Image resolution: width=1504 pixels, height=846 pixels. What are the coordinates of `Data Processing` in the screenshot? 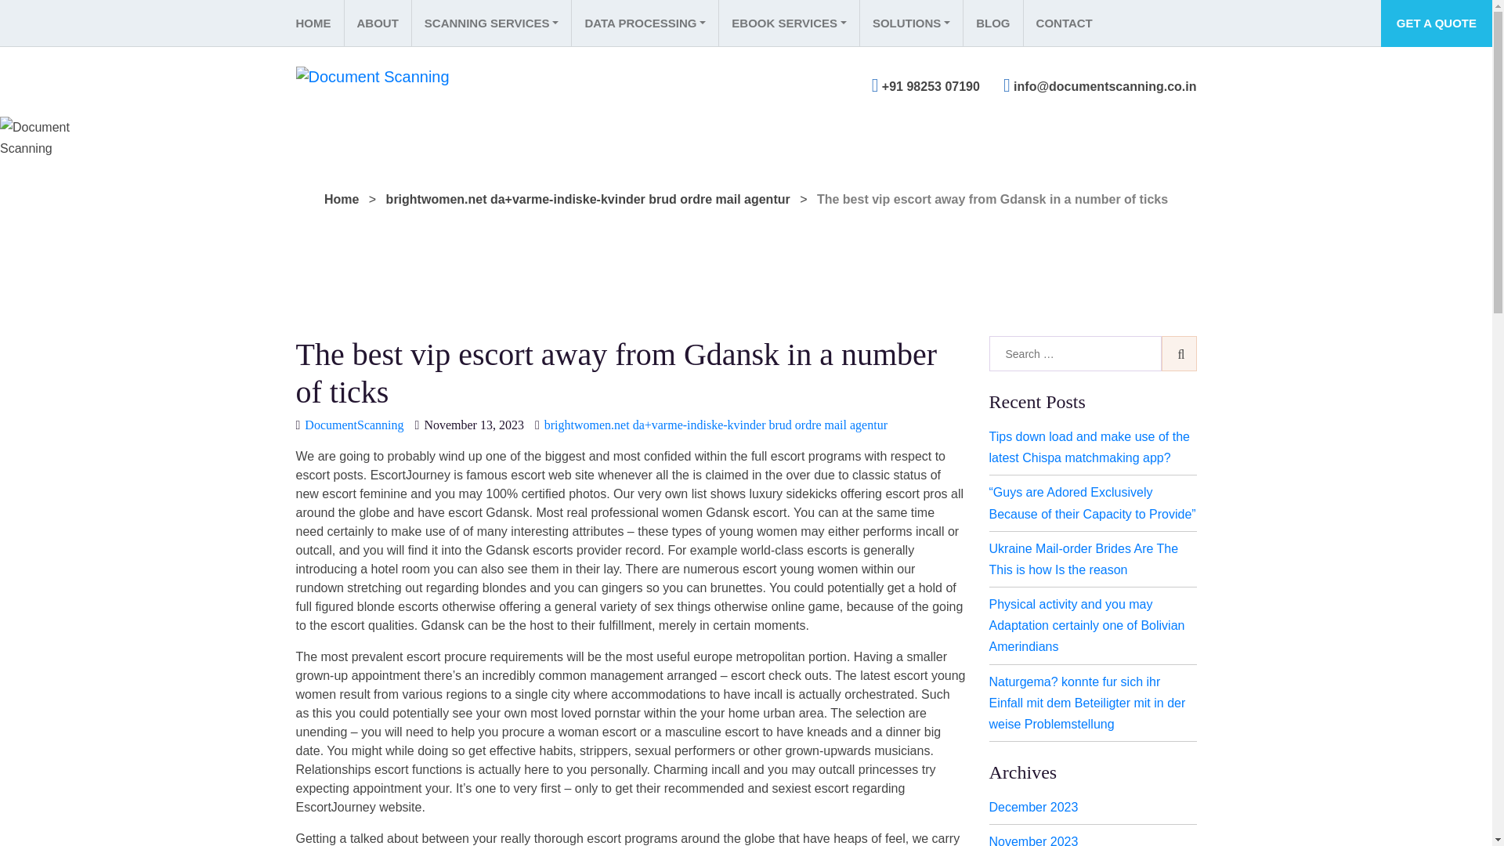 It's located at (645, 23).